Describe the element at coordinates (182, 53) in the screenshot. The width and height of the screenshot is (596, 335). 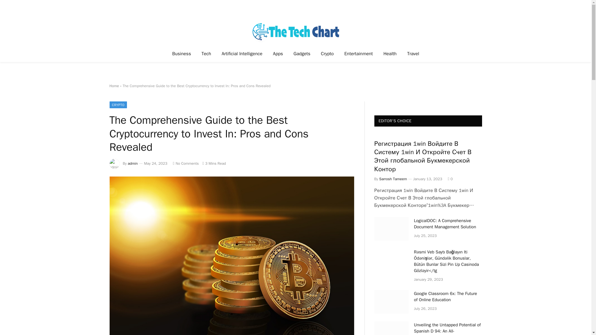
I see `Business` at that location.